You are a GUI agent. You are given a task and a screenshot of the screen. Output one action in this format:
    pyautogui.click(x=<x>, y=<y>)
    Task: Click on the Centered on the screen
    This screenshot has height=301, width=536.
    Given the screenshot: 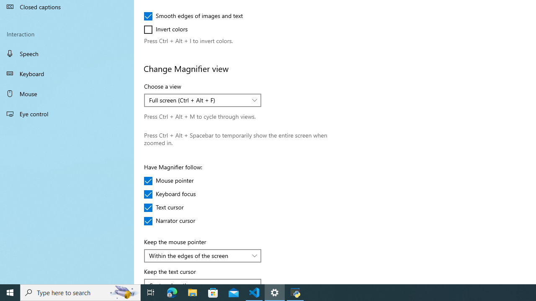 What is the action you would take?
    pyautogui.click(x=198, y=283)
    